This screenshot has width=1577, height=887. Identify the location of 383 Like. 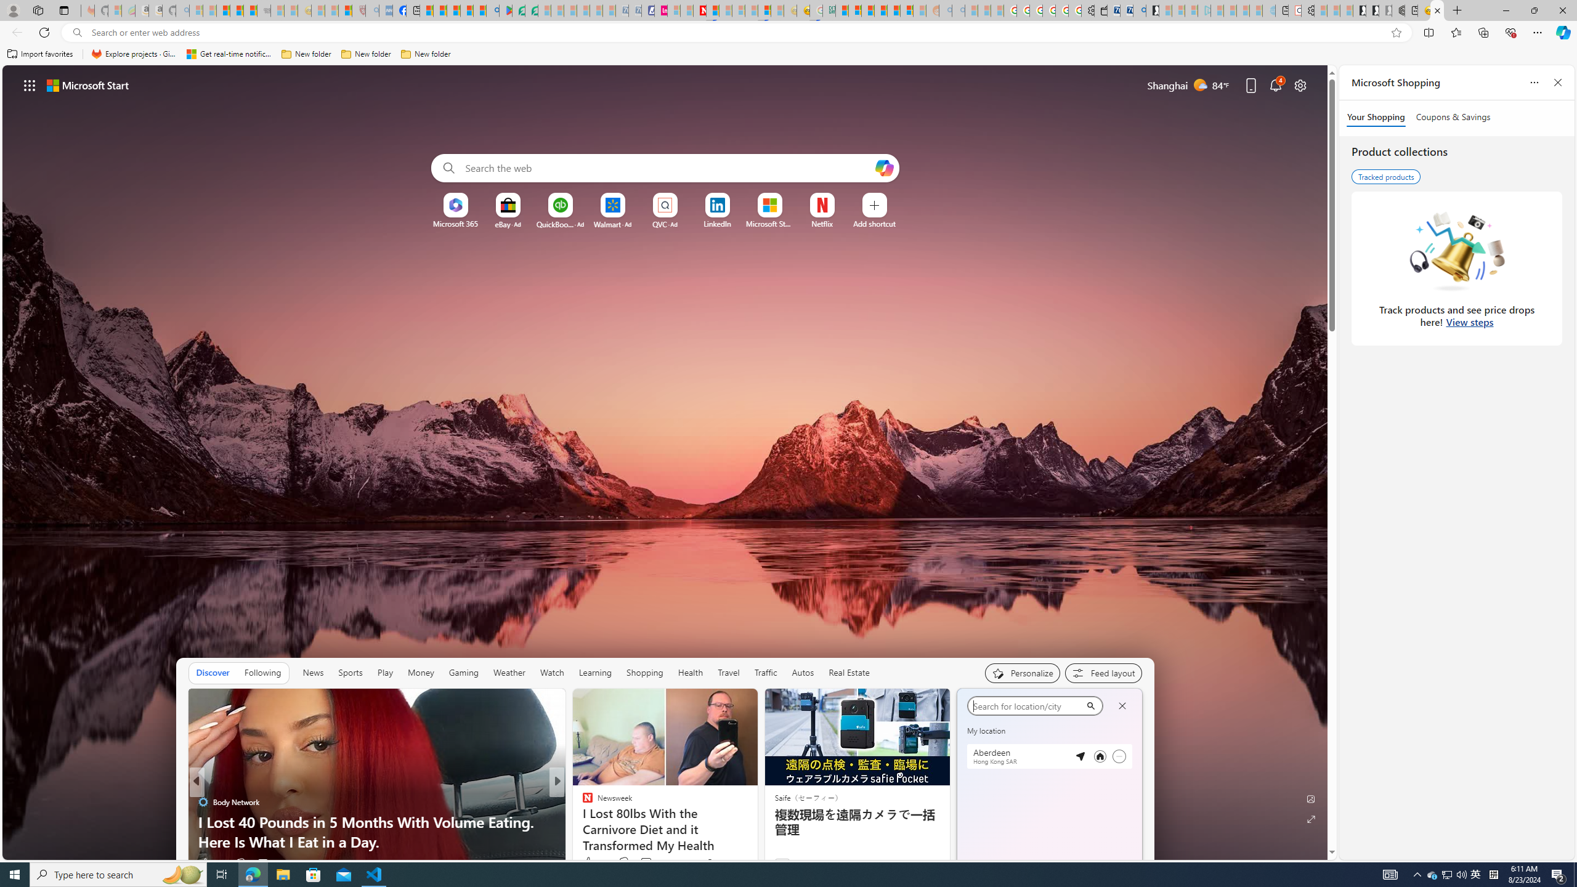
(594, 862).